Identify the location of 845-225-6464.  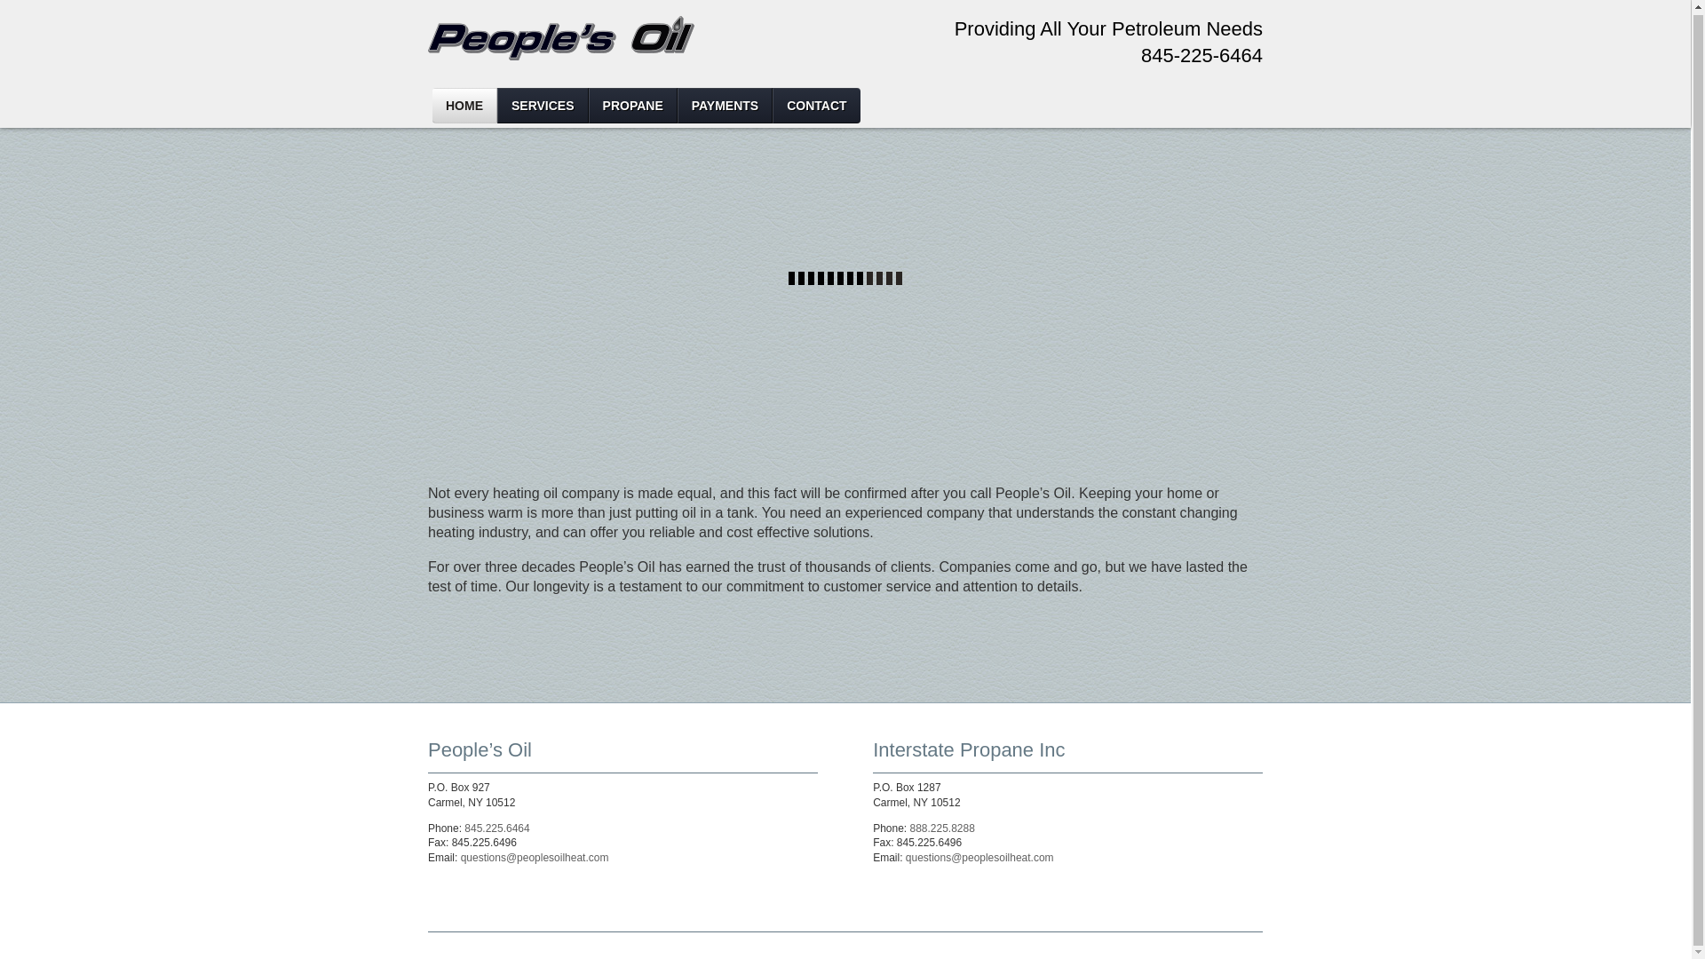
(1201, 55).